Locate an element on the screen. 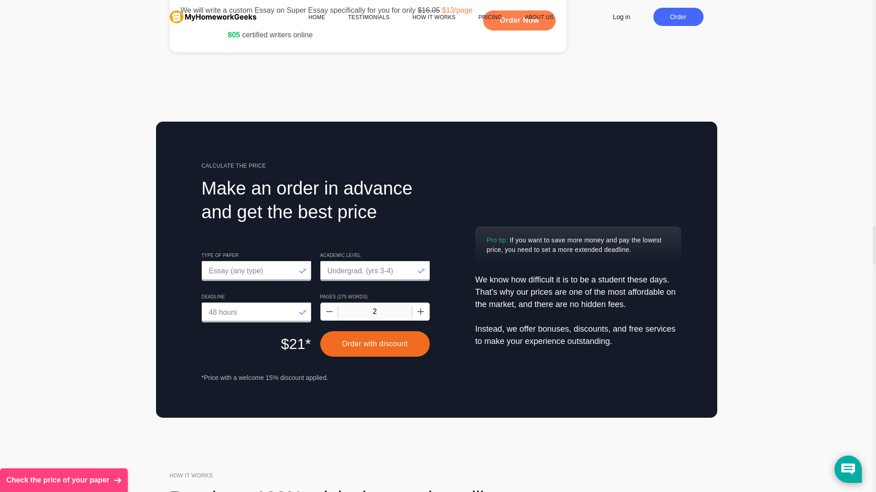 The image size is (876, 492). Order with discount is located at coordinates (375, 343).